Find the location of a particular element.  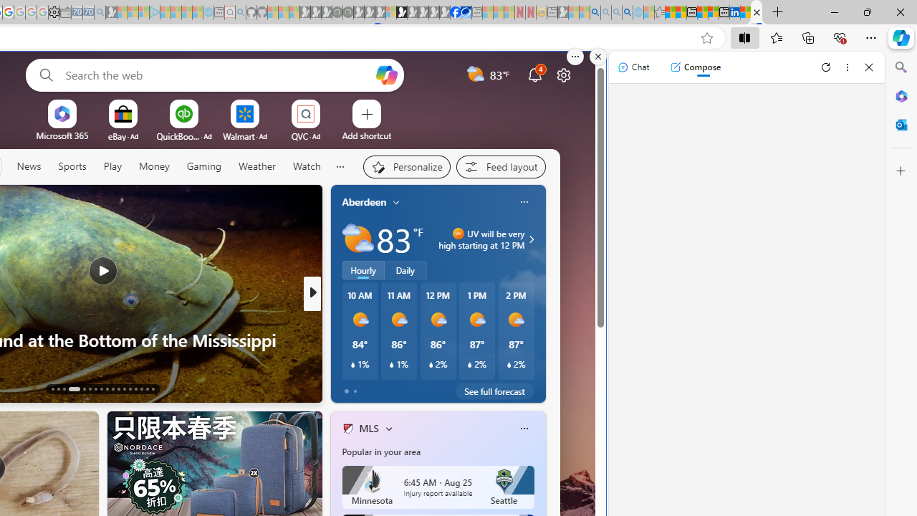

Aberdeen, Hong Kong SAR weather forecast | Microsoft Weather is located at coordinates (681, 13).